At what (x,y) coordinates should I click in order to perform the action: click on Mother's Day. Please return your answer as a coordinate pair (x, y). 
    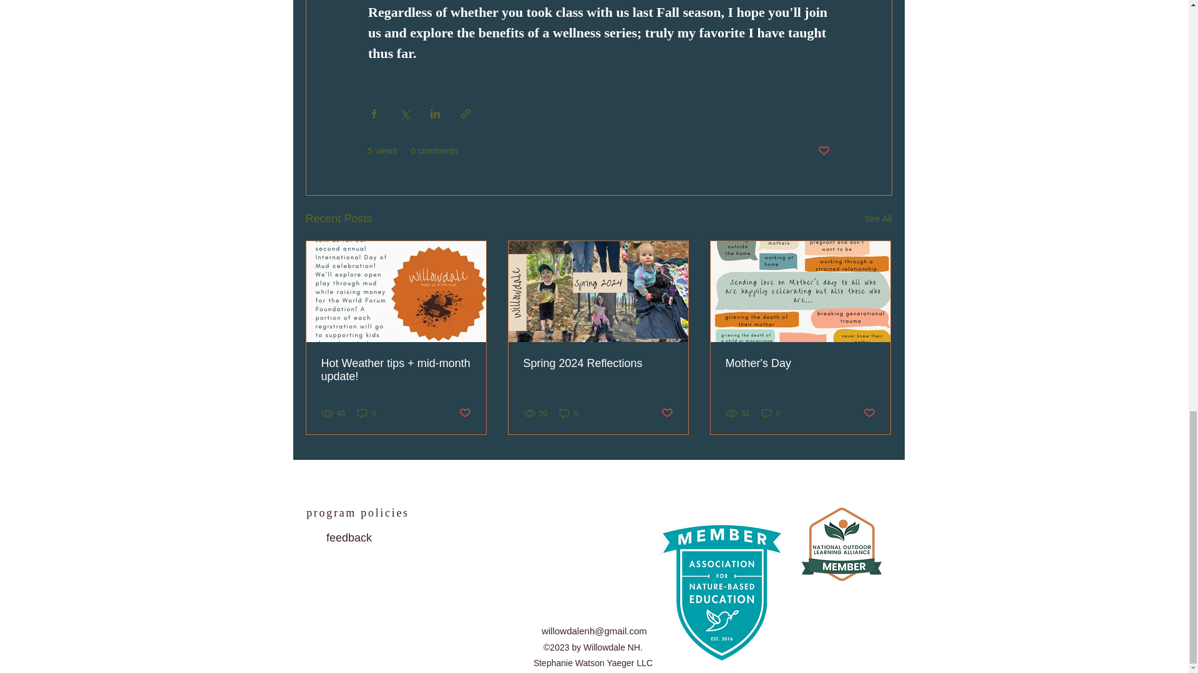
    Looking at the image, I should click on (799, 364).